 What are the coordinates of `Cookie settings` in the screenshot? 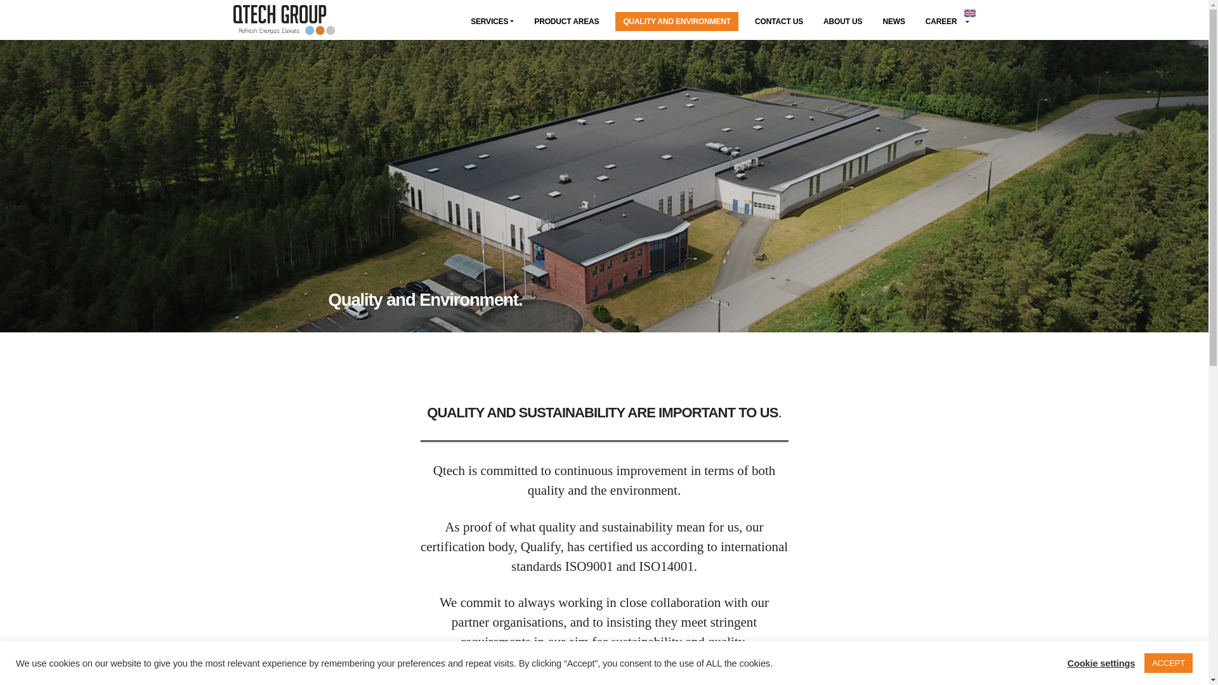 It's located at (1101, 662).